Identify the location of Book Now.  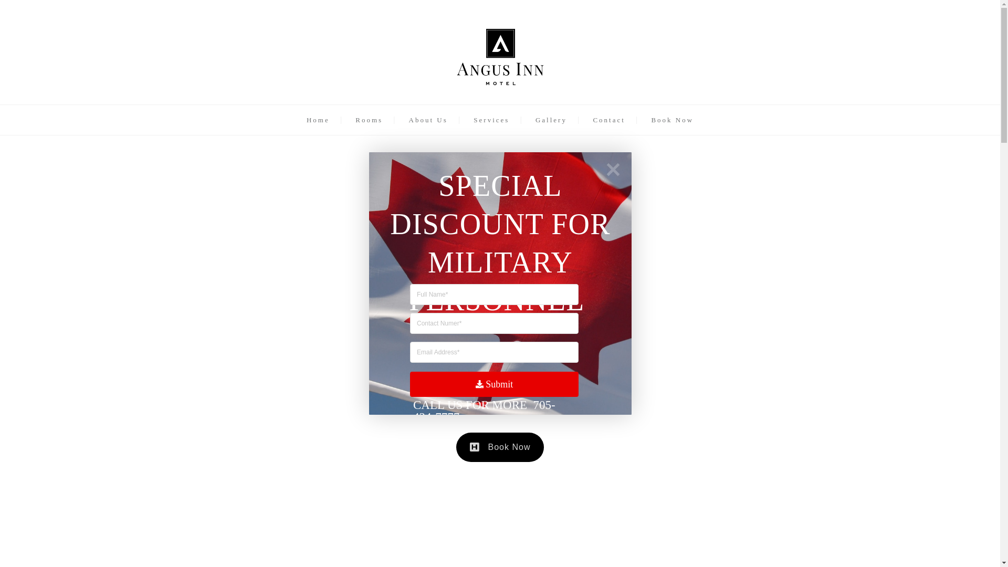
(500, 447).